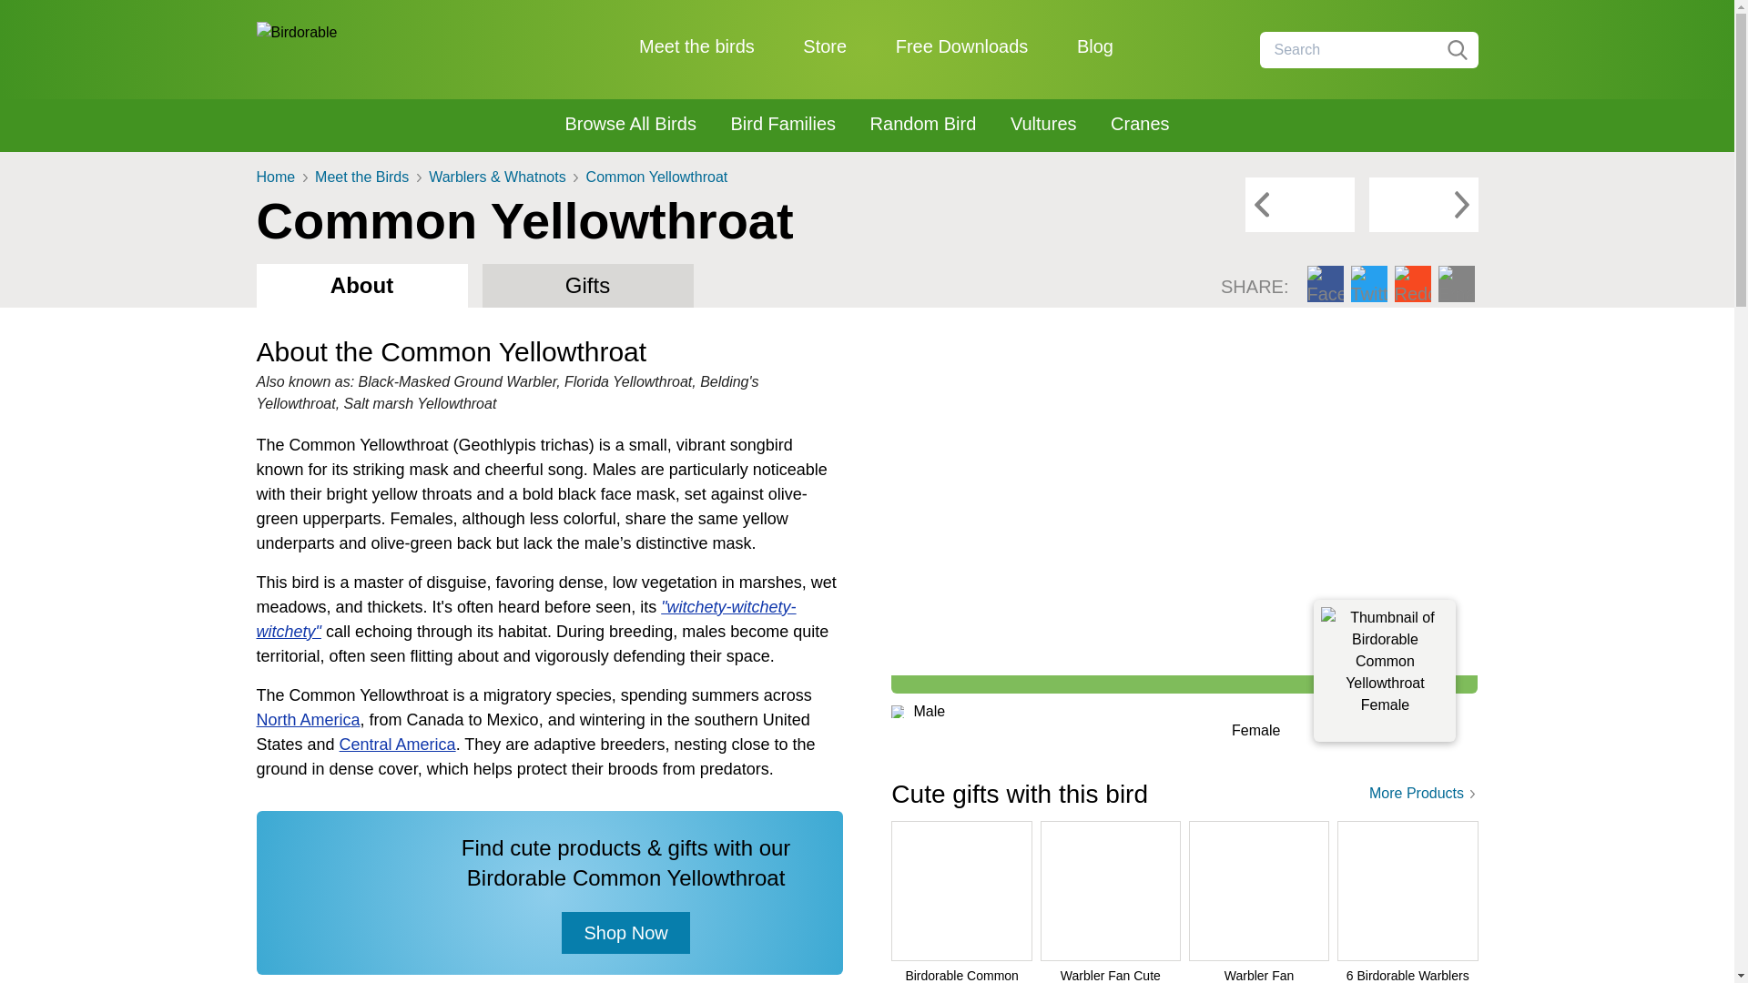 The image size is (1748, 983). I want to click on Meet the birds, so click(697, 46).